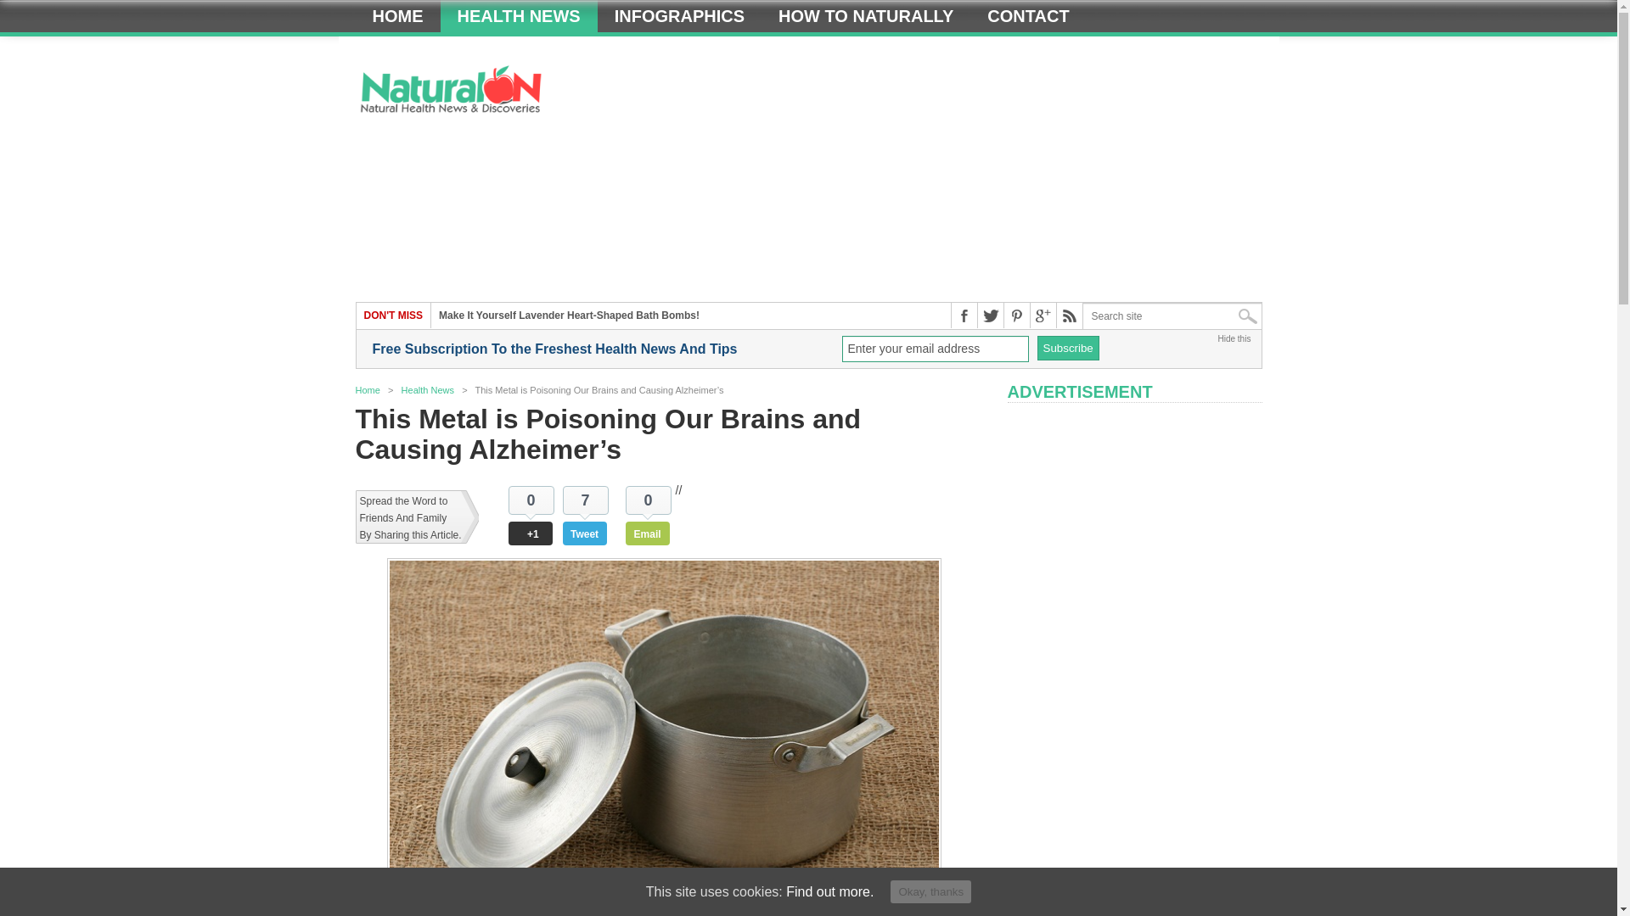 The height and width of the screenshot is (916, 1630). Describe the element at coordinates (585, 500) in the screenshot. I see `7` at that location.